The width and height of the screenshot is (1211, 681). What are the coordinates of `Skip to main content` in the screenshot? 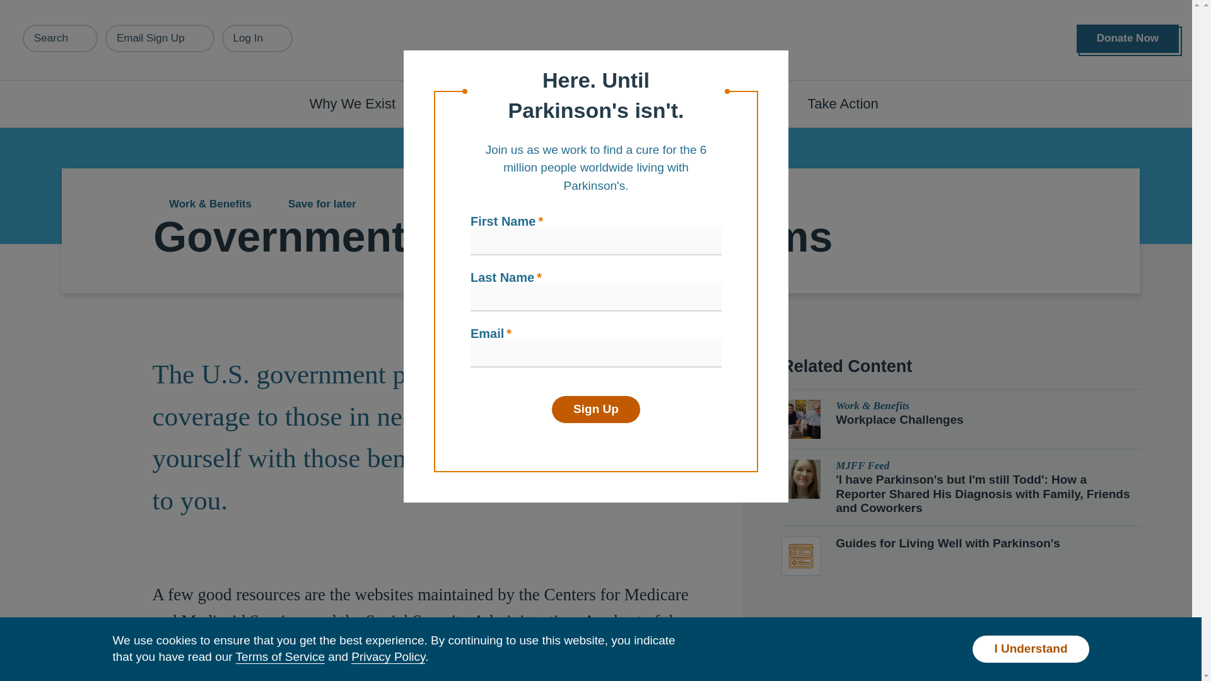 It's located at (81, 6).